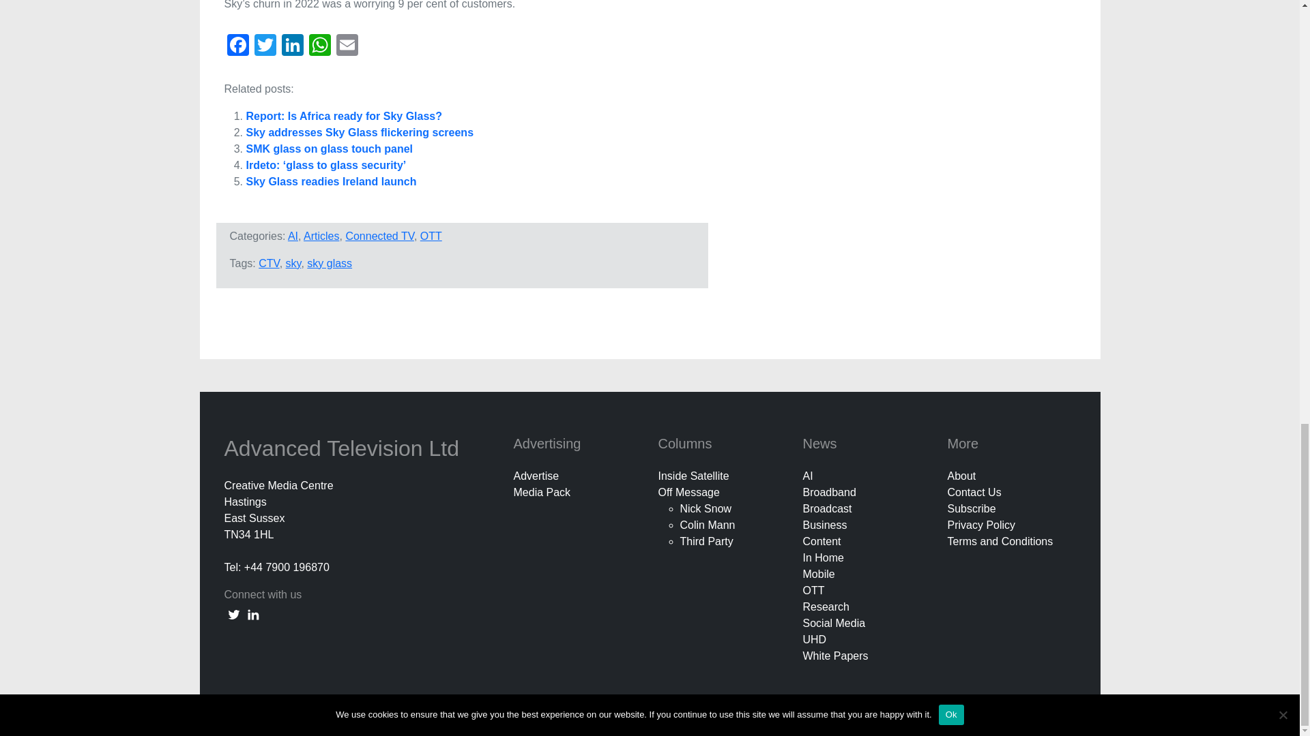  I want to click on Articles, so click(321, 236).